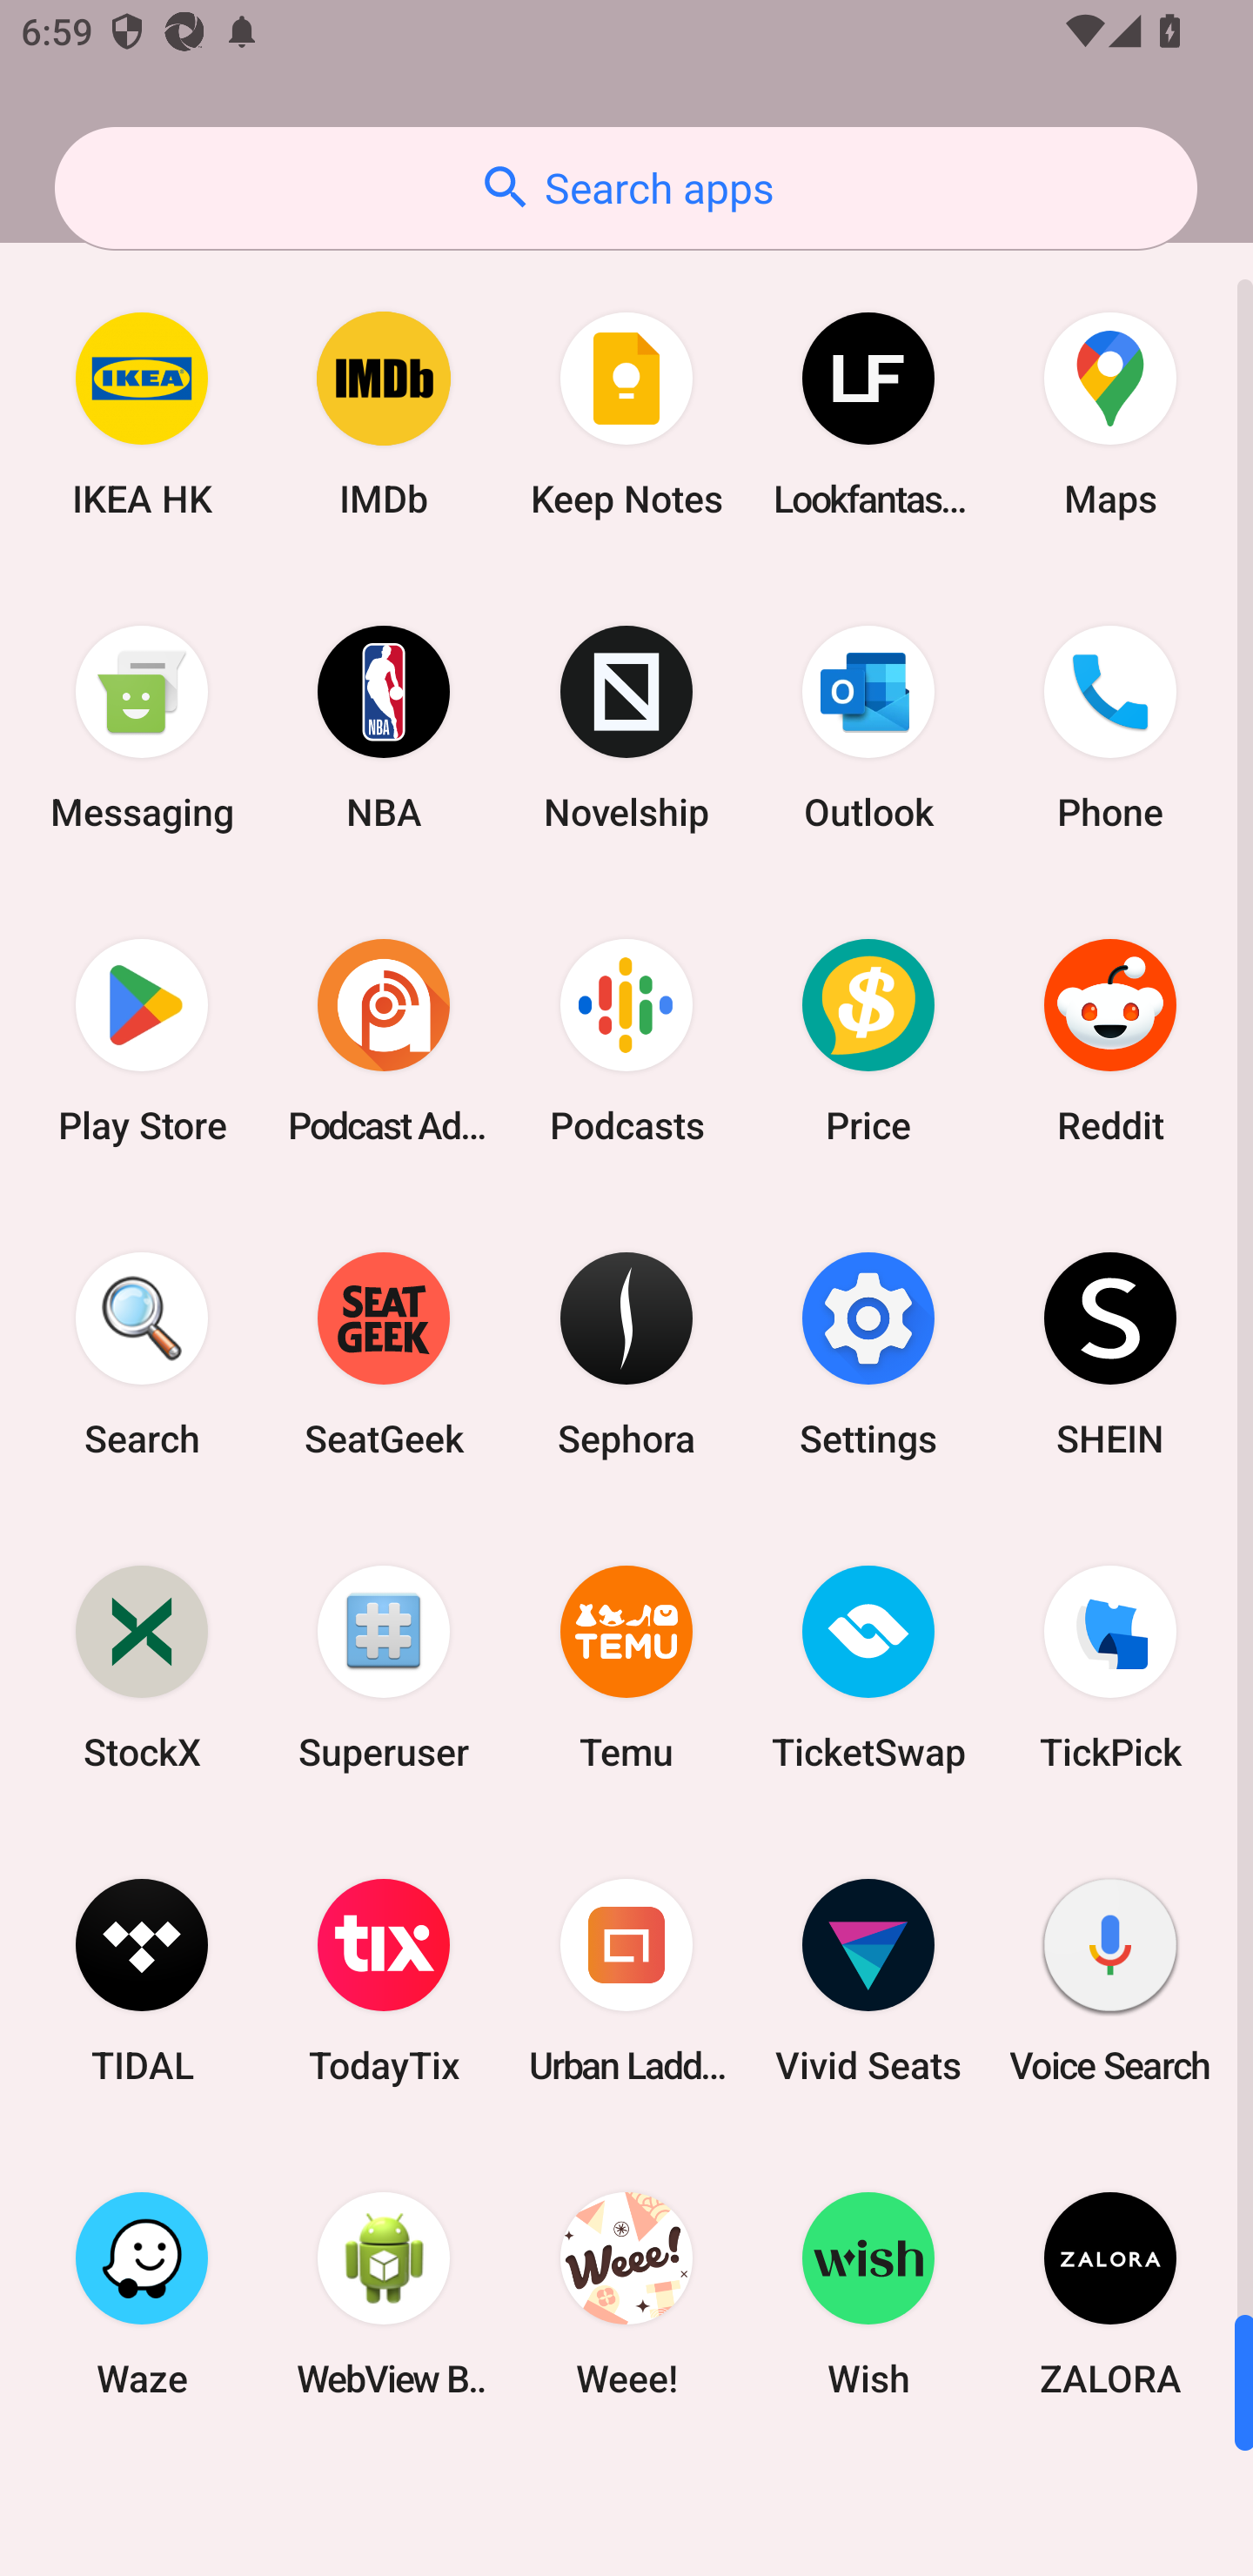 Image resolution: width=1253 pixels, height=2576 pixels. What do you see at coordinates (626, 1981) in the screenshot?
I see `Urban Ladder` at bounding box center [626, 1981].